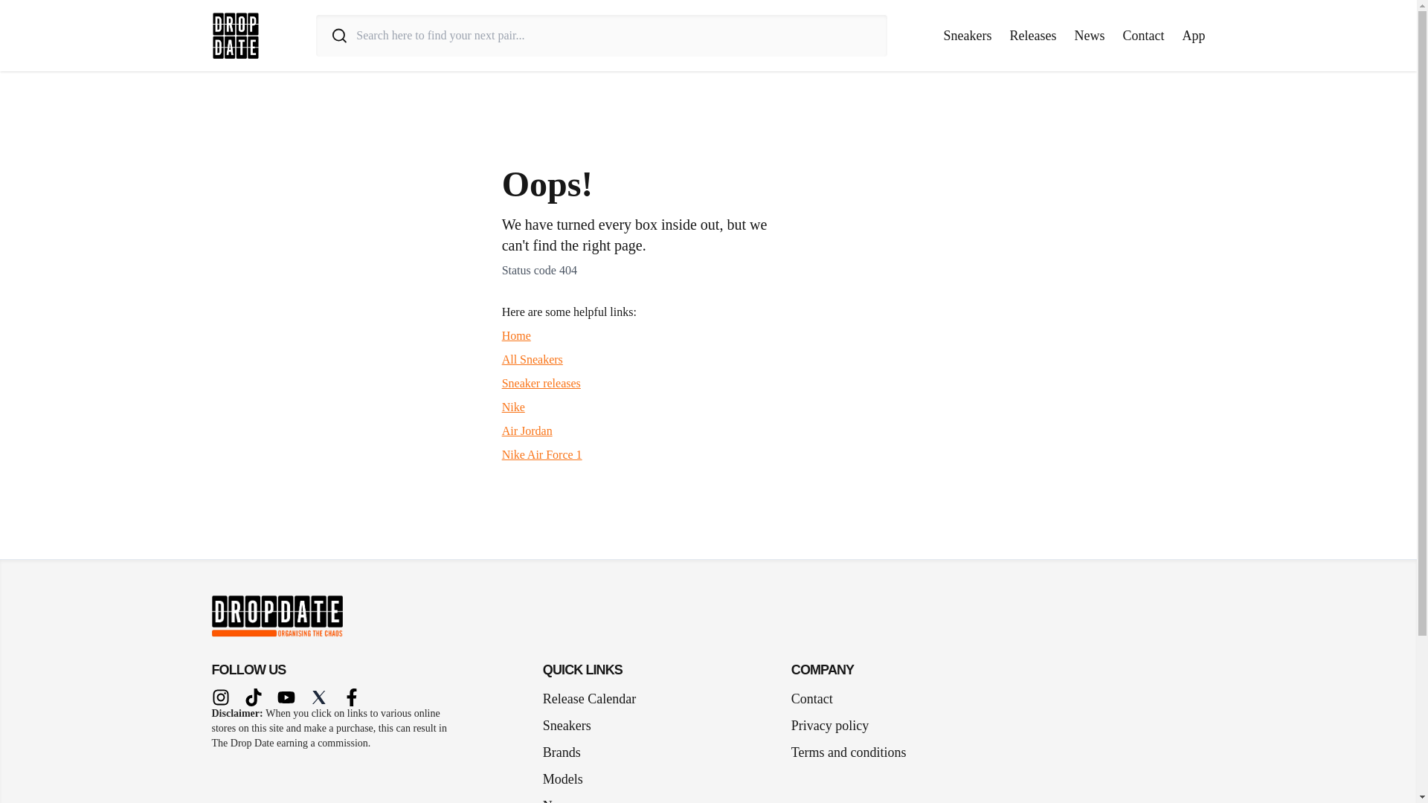 Image resolution: width=1428 pixels, height=803 pixels. What do you see at coordinates (573, 726) in the screenshot?
I see `Sneakers` at bounding box center [573, 726].